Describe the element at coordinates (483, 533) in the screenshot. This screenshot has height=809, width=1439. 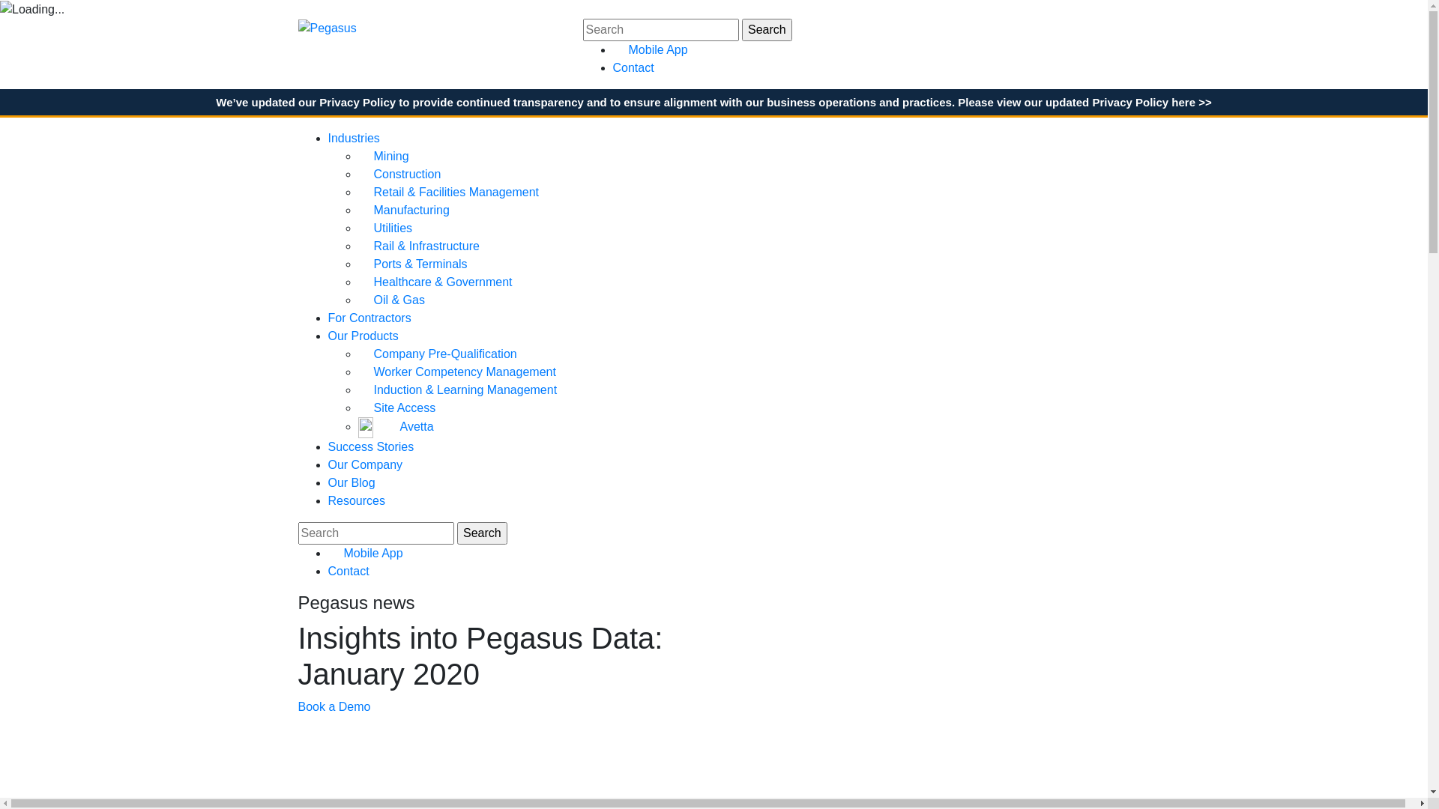
I see `Search` at that location.